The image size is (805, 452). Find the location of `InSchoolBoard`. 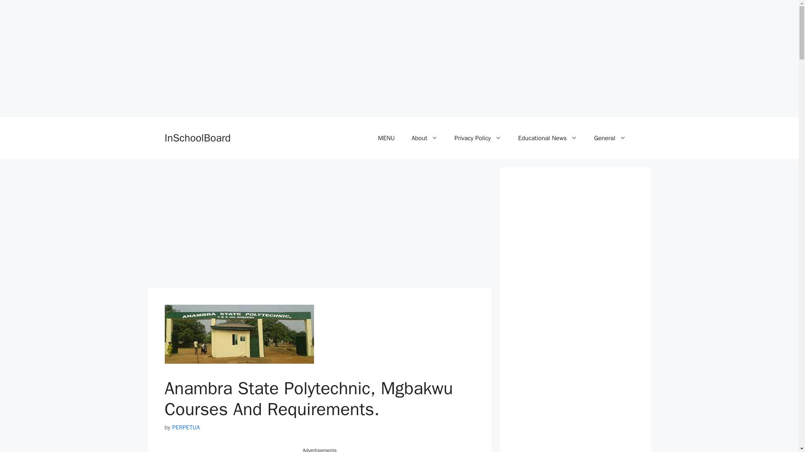

InSchoolBoard is located at coordinates (197, 138).